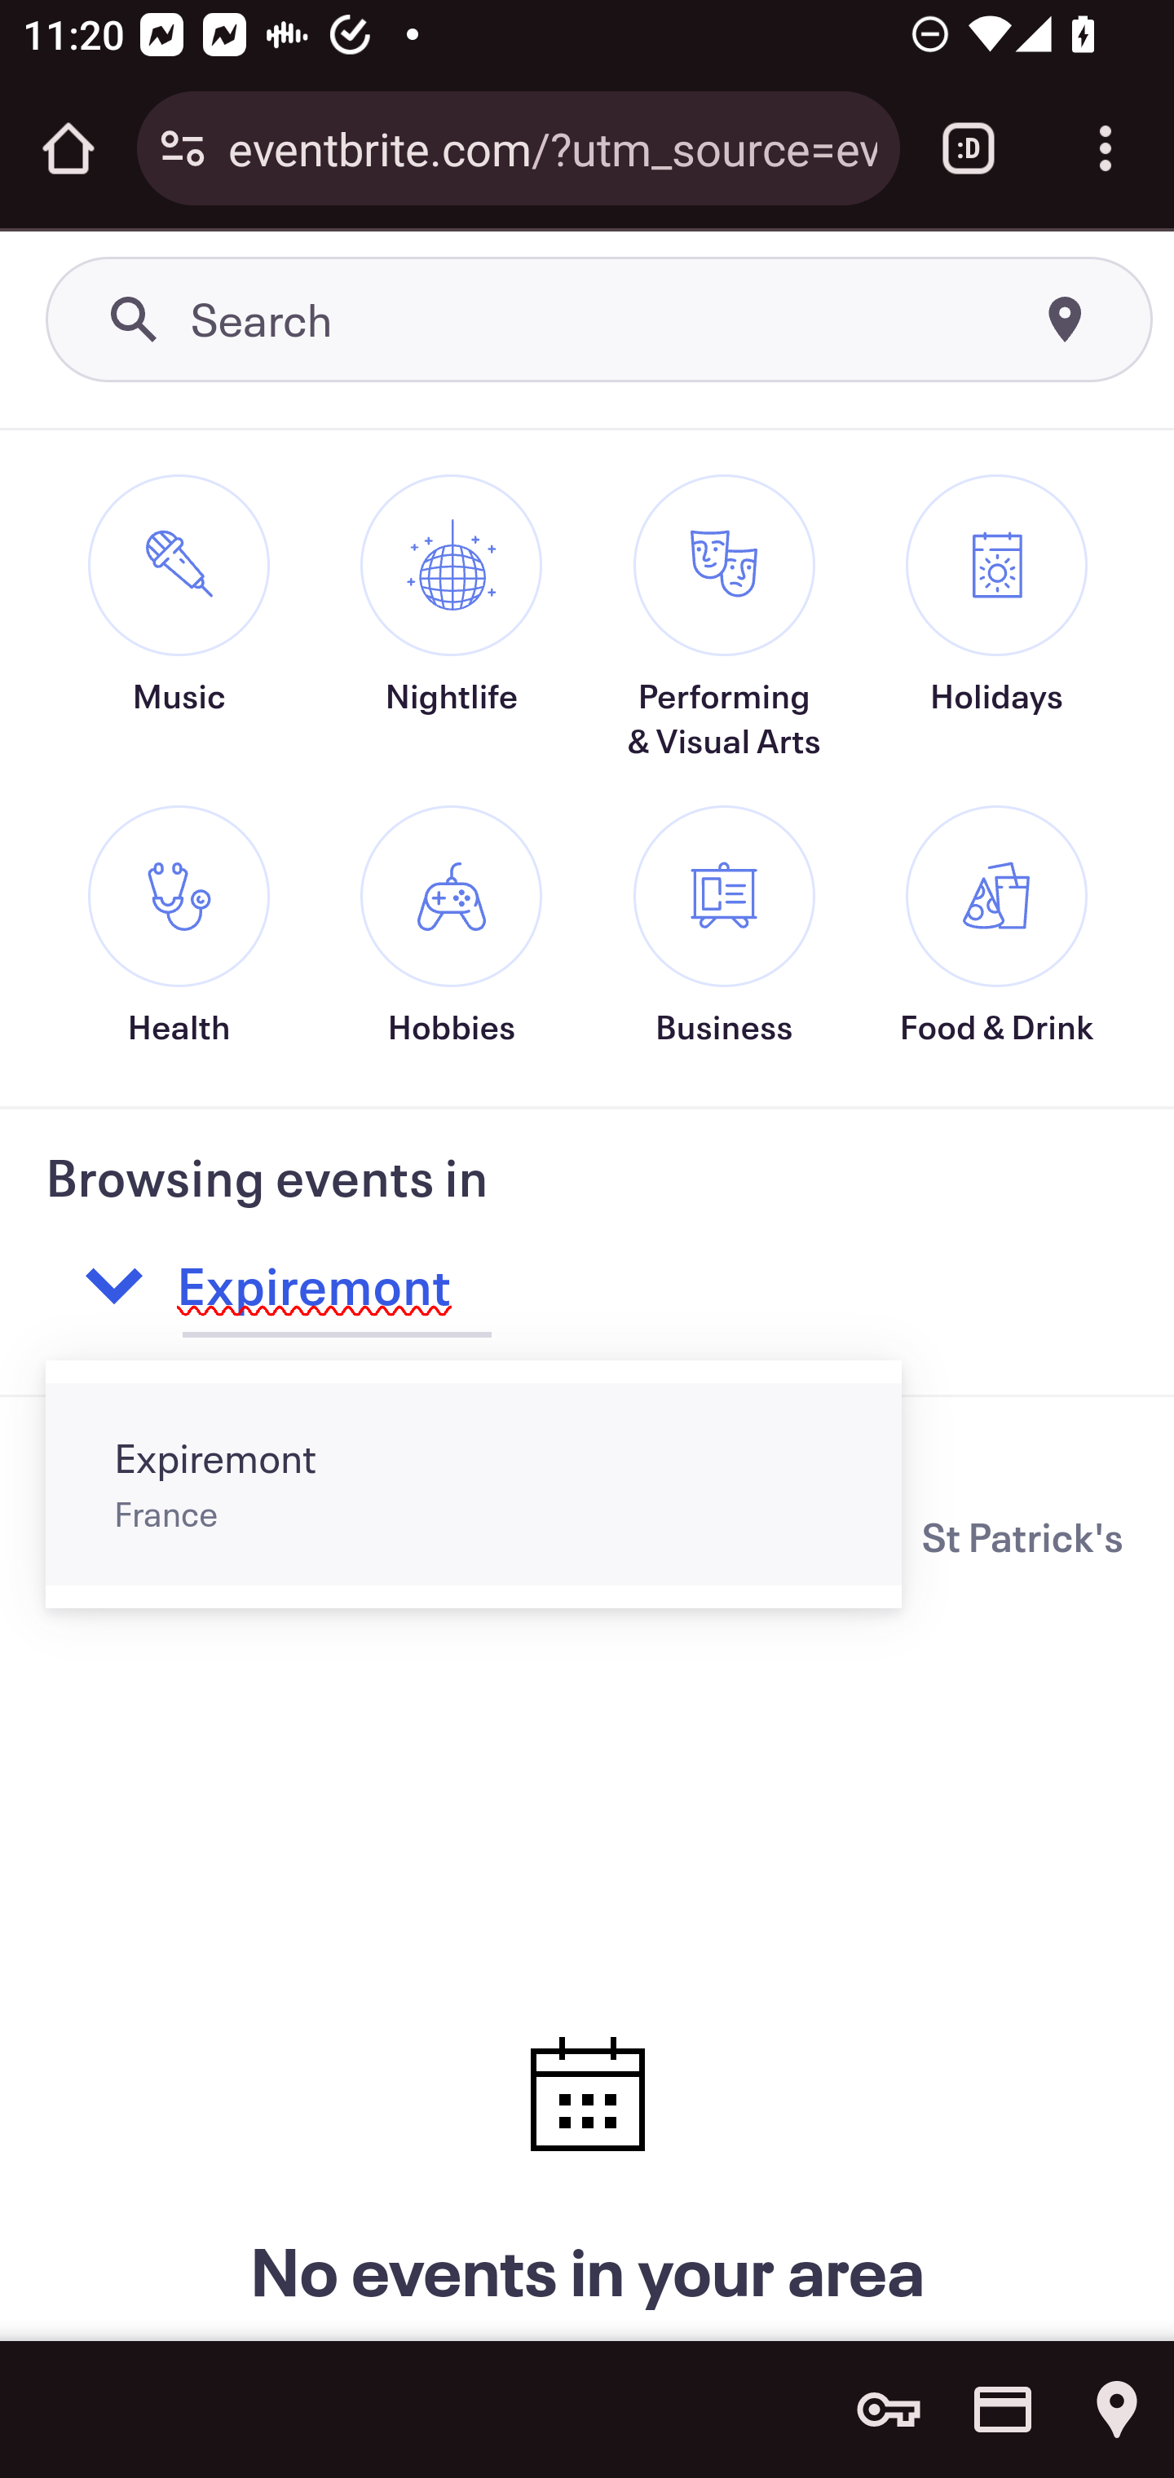 The height and width of the screenshot is (2478, 1174). I want to click on Switch or close tabs, so click(969, 148).